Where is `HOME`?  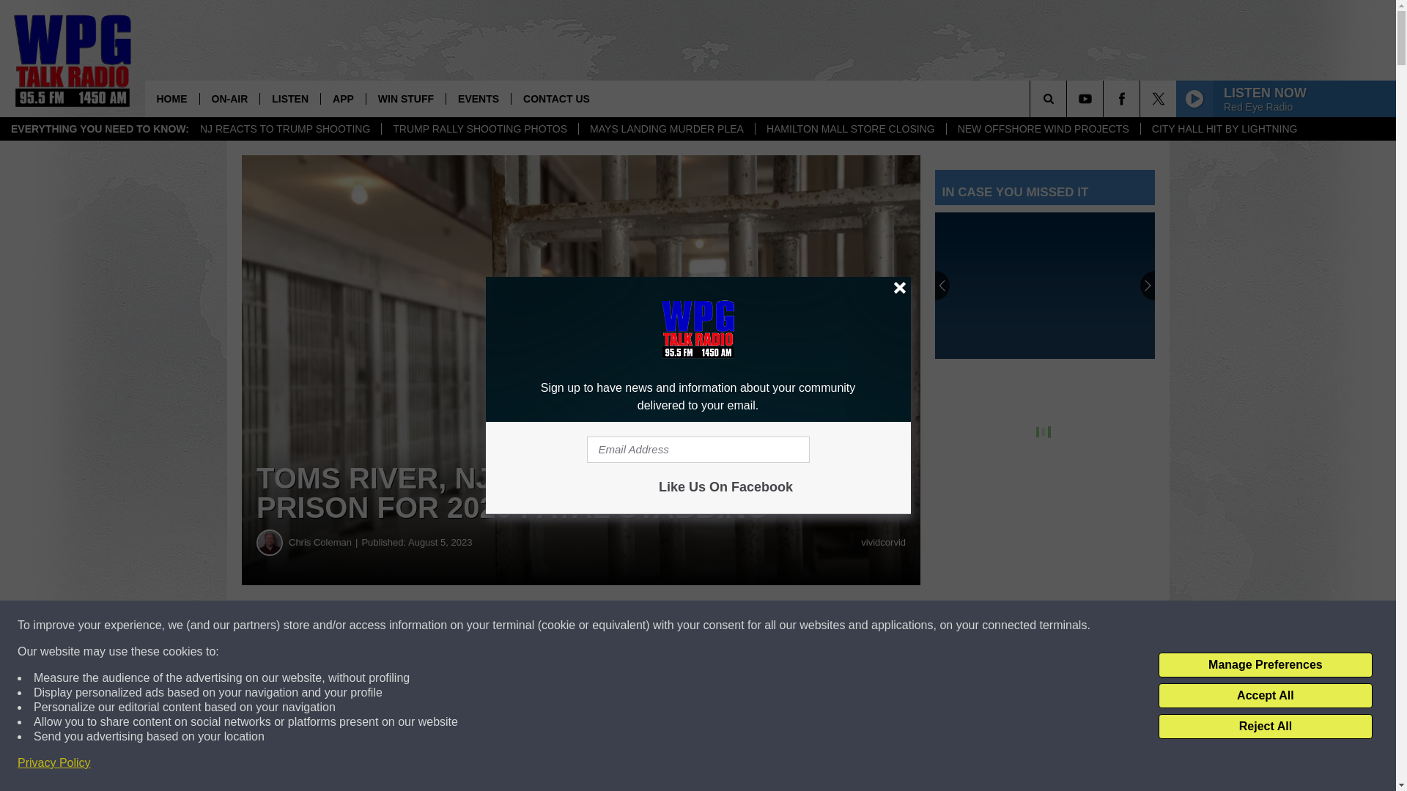
HOME is located at coordinates (171, 98).